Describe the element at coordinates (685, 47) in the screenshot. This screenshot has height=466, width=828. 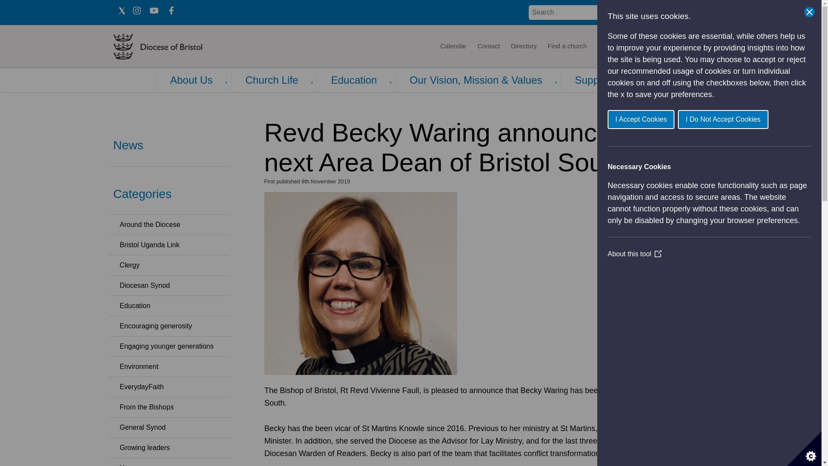
I see `Safeguarding` at that location.